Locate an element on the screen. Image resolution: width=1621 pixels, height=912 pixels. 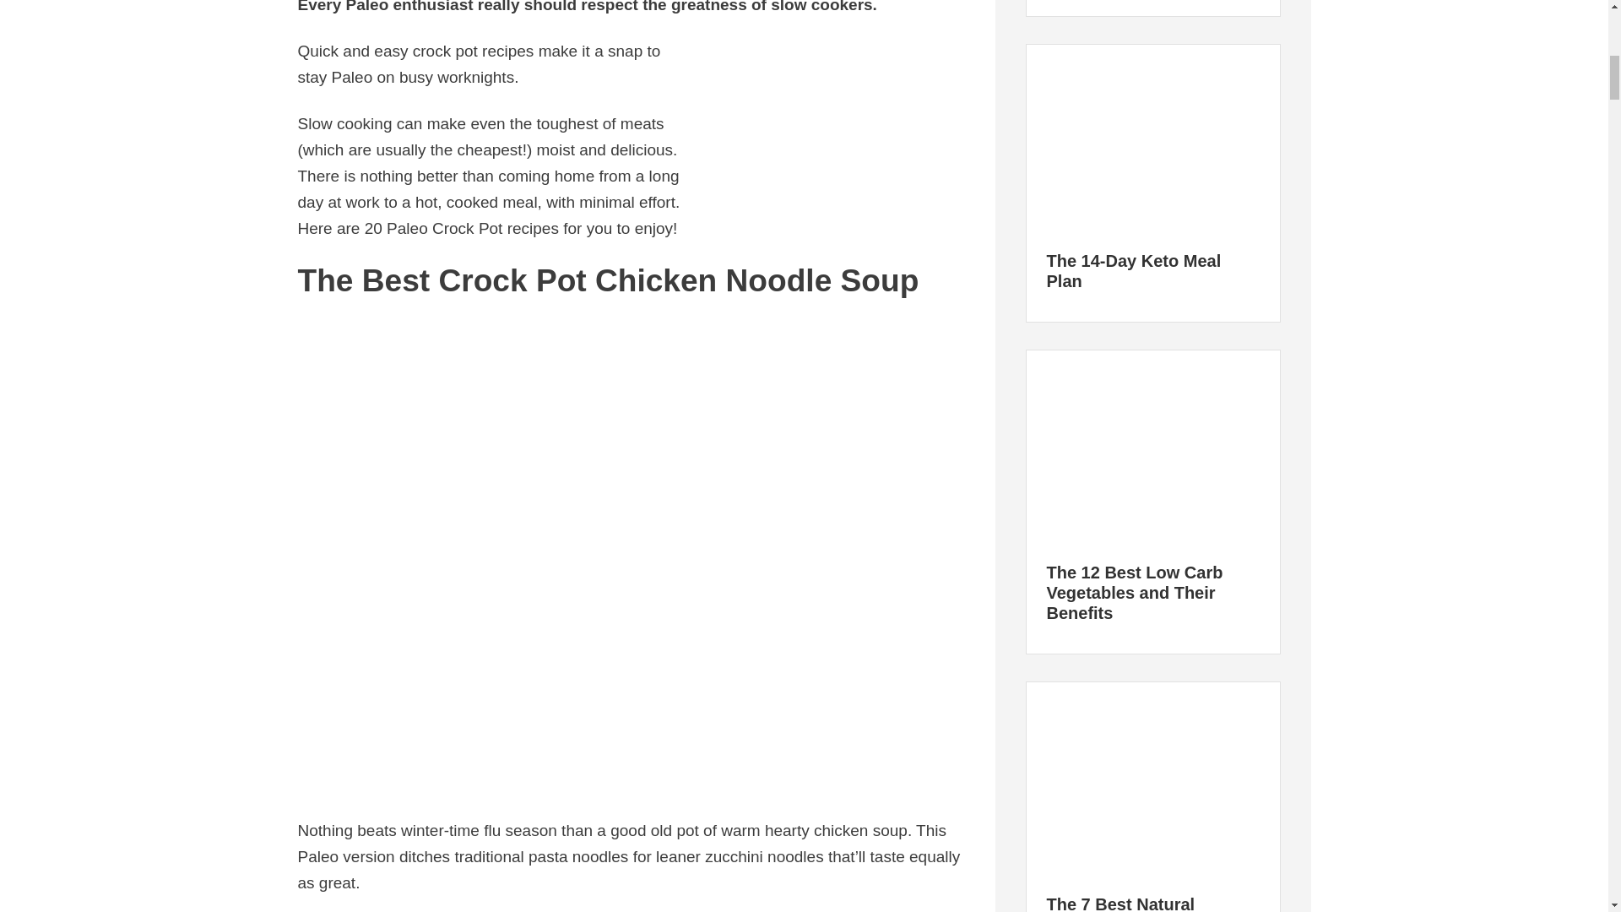
The 14-Day Keto Meal Plan is located at coordinates (1152, 138).